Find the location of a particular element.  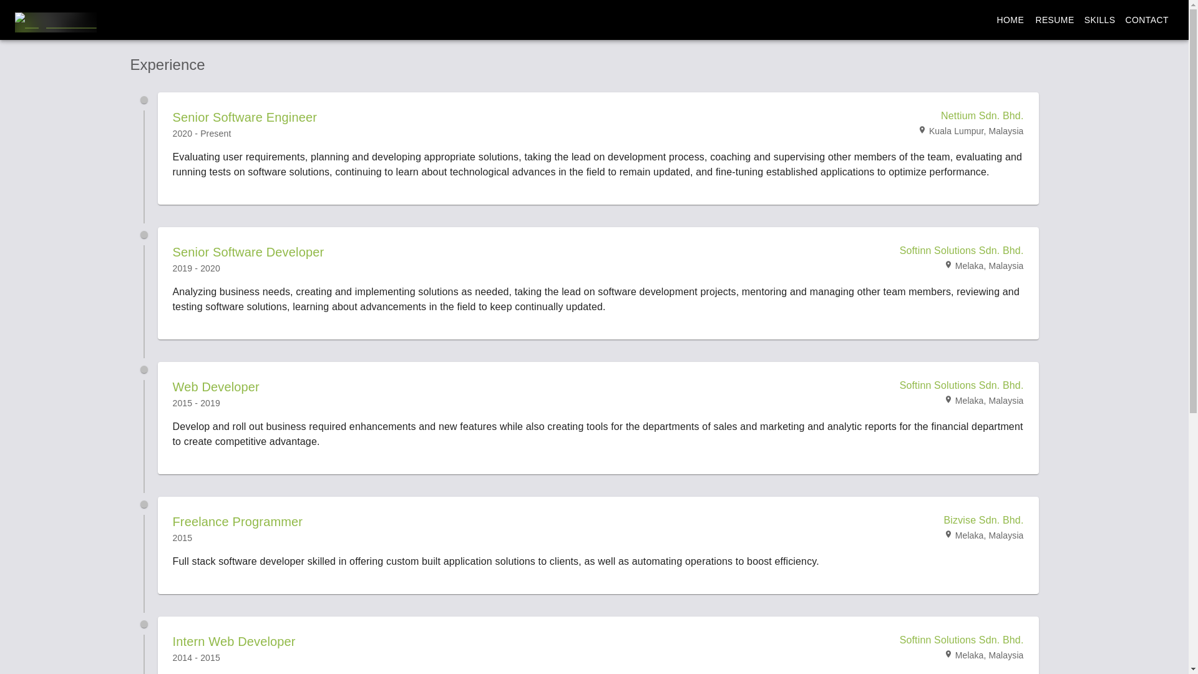

RESUME is located at coordinates (1054, 20).